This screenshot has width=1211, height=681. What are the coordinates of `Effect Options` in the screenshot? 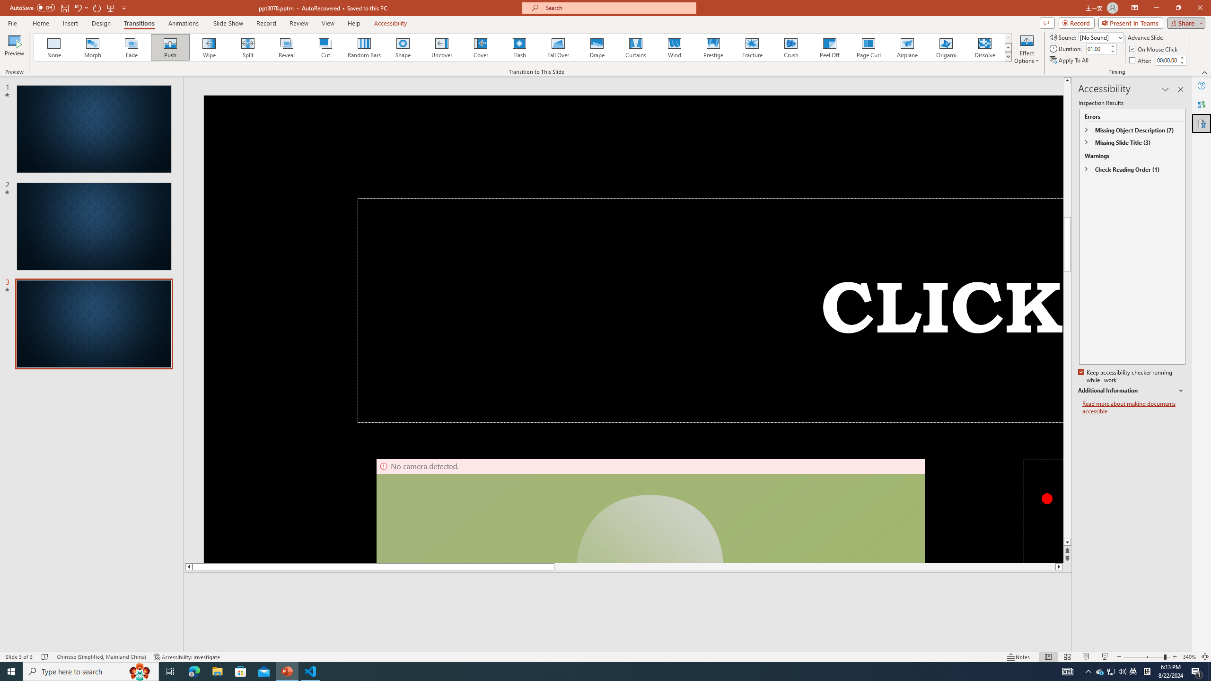 It's located at (1027, 49).